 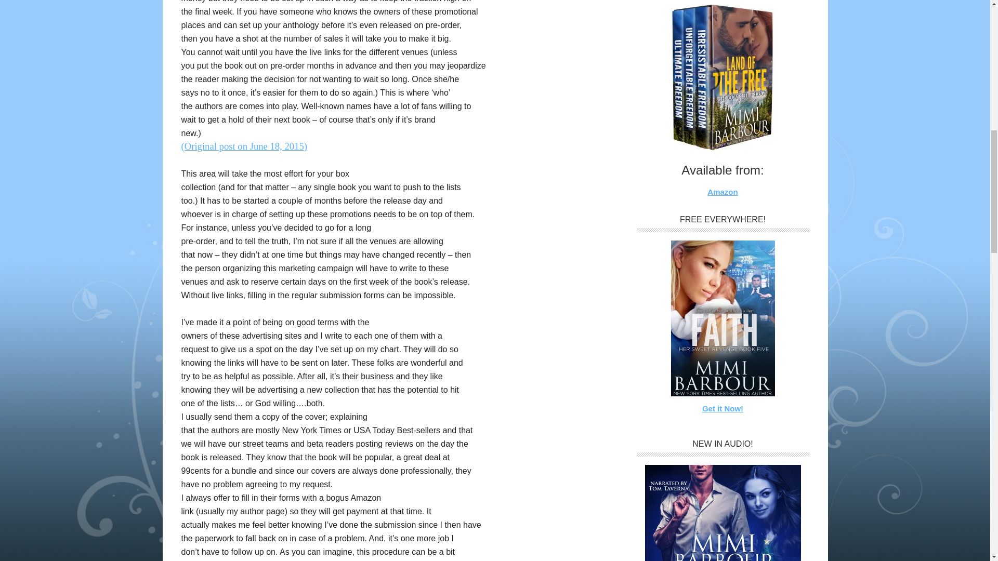 What do you see at coordinates (723, 513) in the screenshot?
I see `Amazon` at bounding box center [723, 513].